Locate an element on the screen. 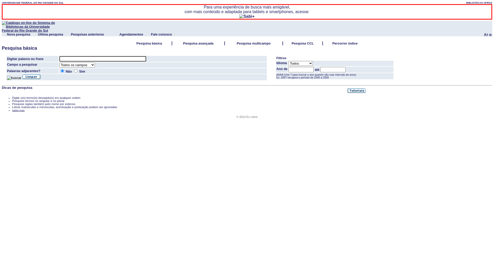 The height and width of the screenshot is (278, 494). BIBLIOTECAS UFRGS is located at coordinates (479, 3).